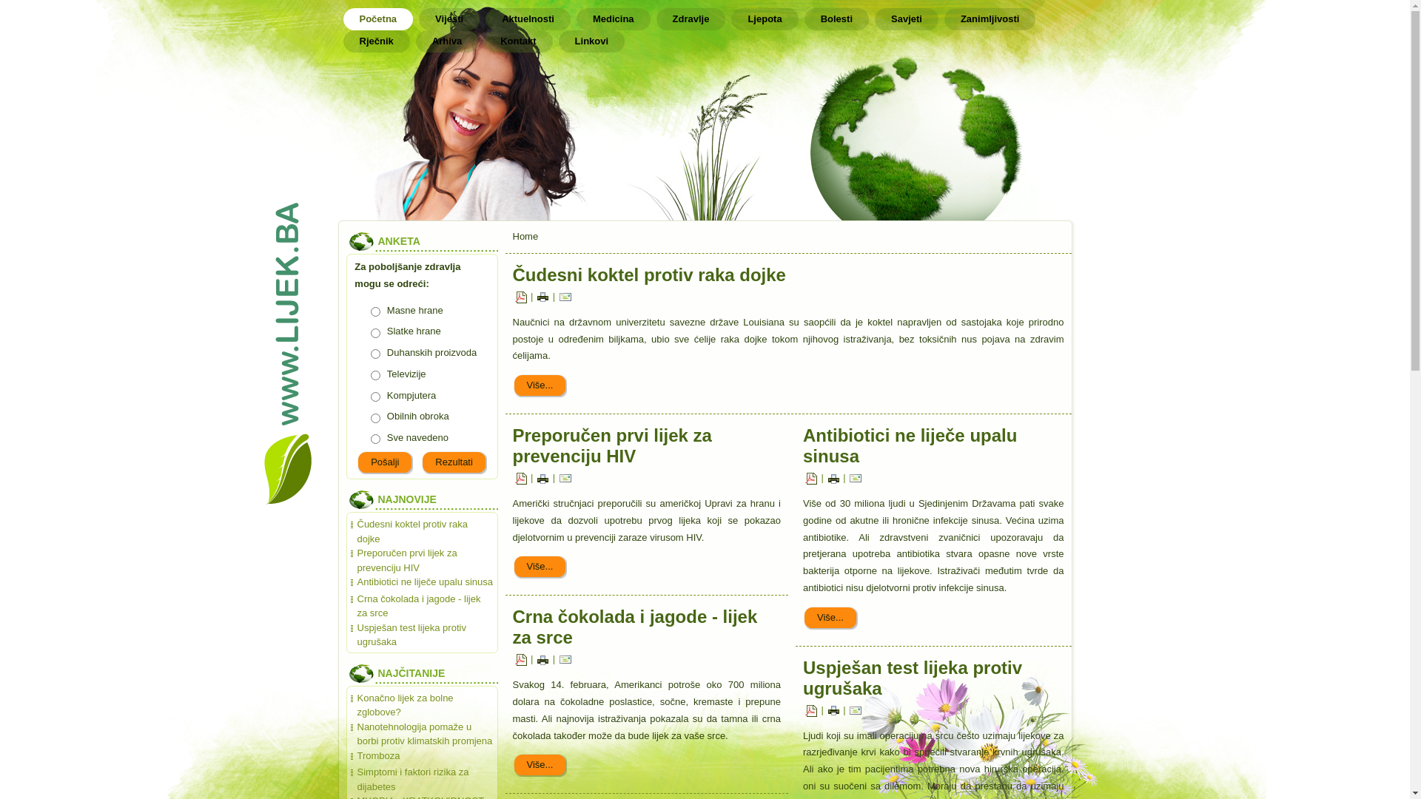  Describe the element at coordinates (833, 710) in the screenshot. I see `Ispis` at that location.